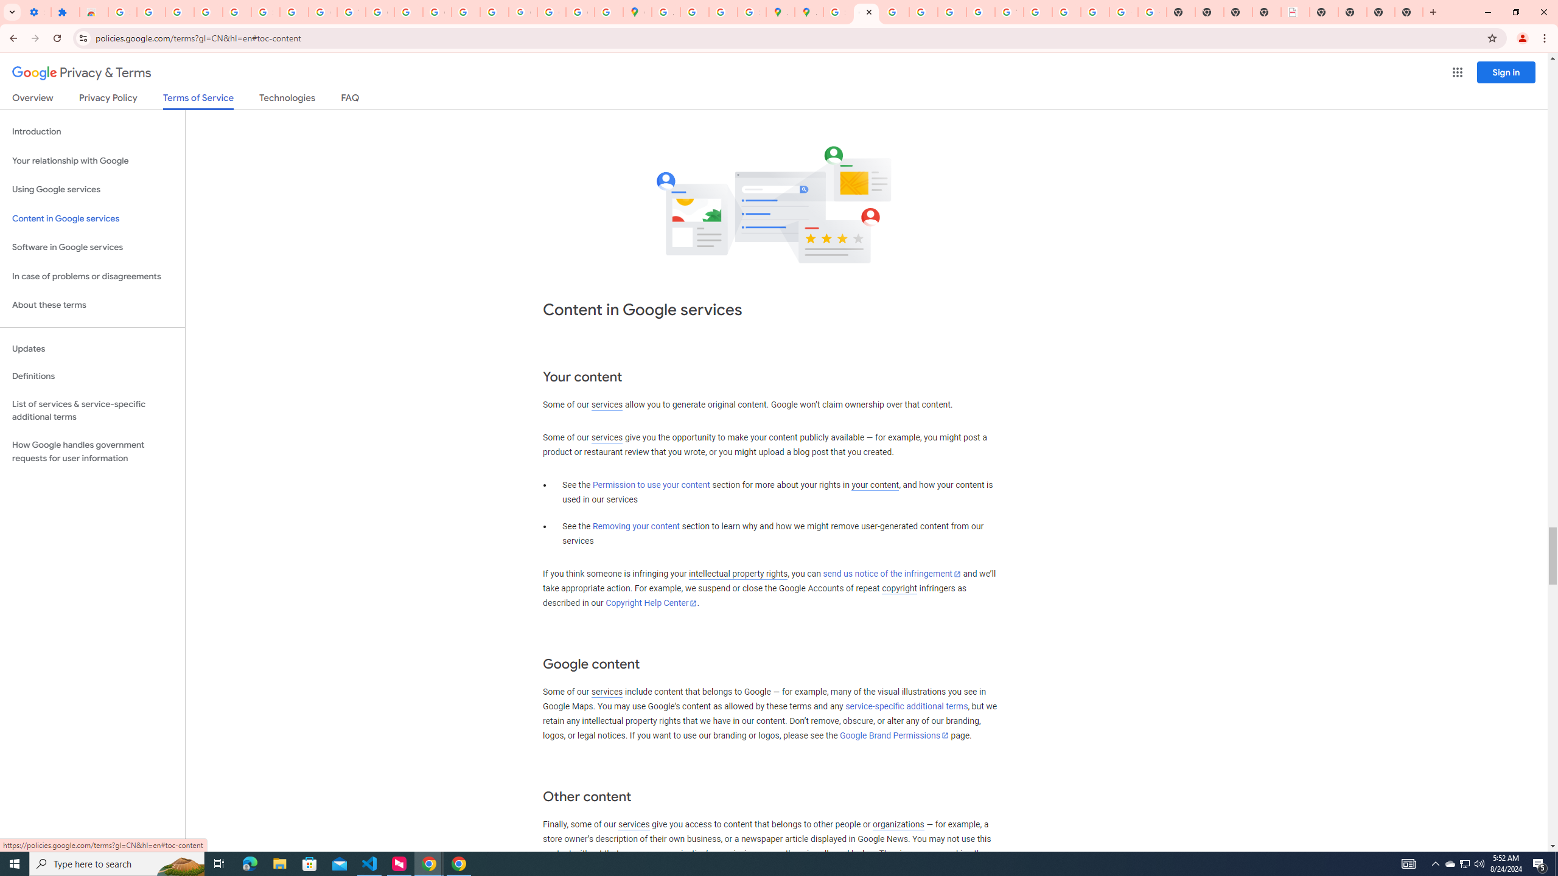  What do you see at coordinates (1381, 12) in the screenshot?
I see `New Tab` at bounding box center [1381, 12].